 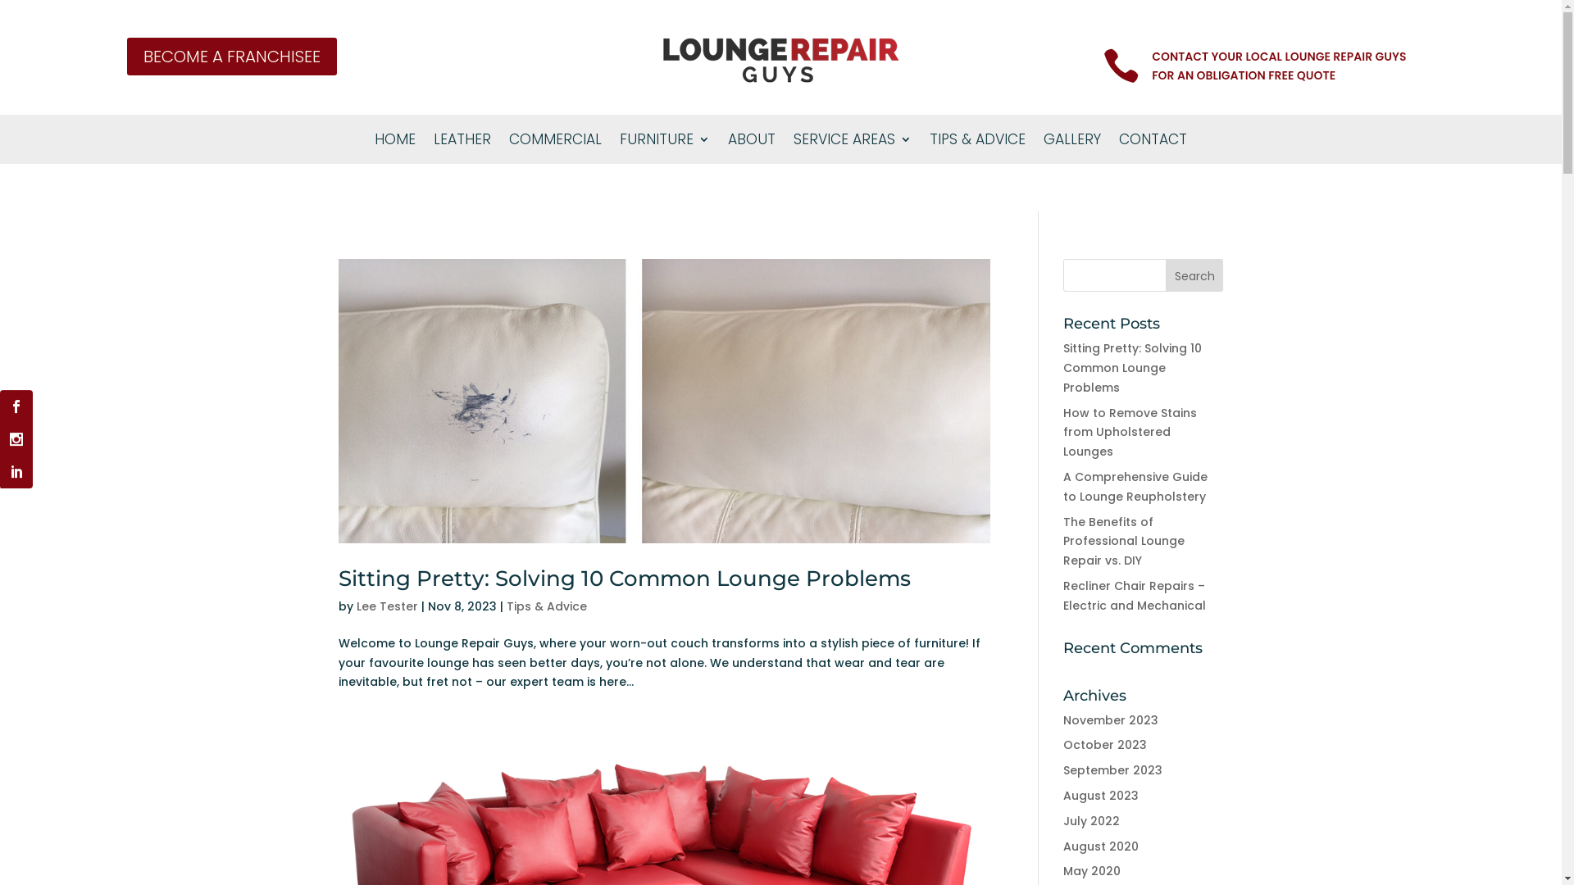 I want to click on Sitting Pretty: Solving 10 Common Lounge Problems, so click(x=624, y=579).